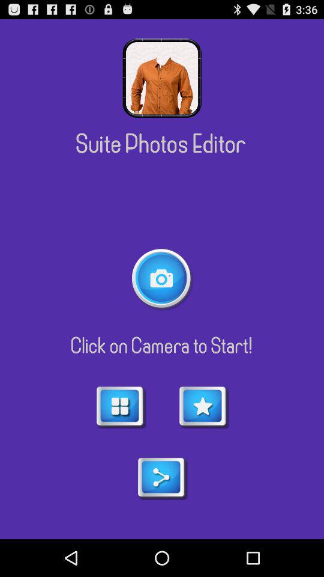 The width and height of the screenshot is (324, 577). Describe the element at coordinates (162, 478) in the screenshot. I see `share` at that location.